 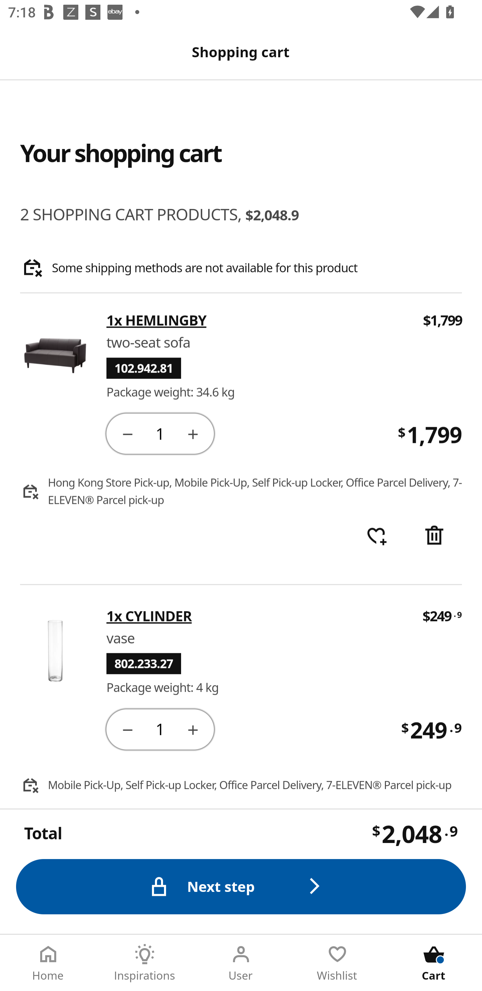 What do you see at coordinates (160, 729) in the screenshot?
I see `1` at bounding box center [160, 729].